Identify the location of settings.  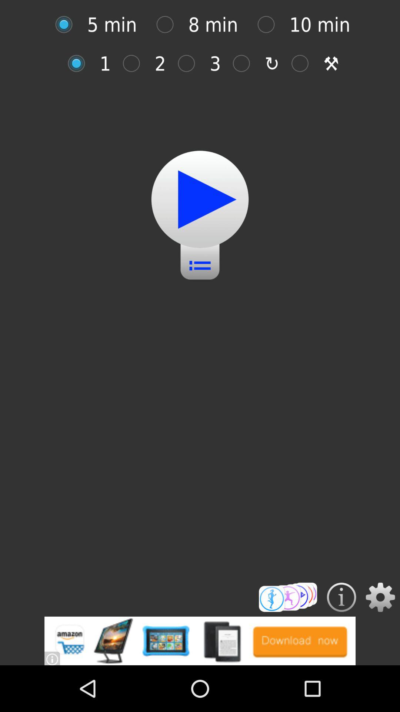
(380, 597).